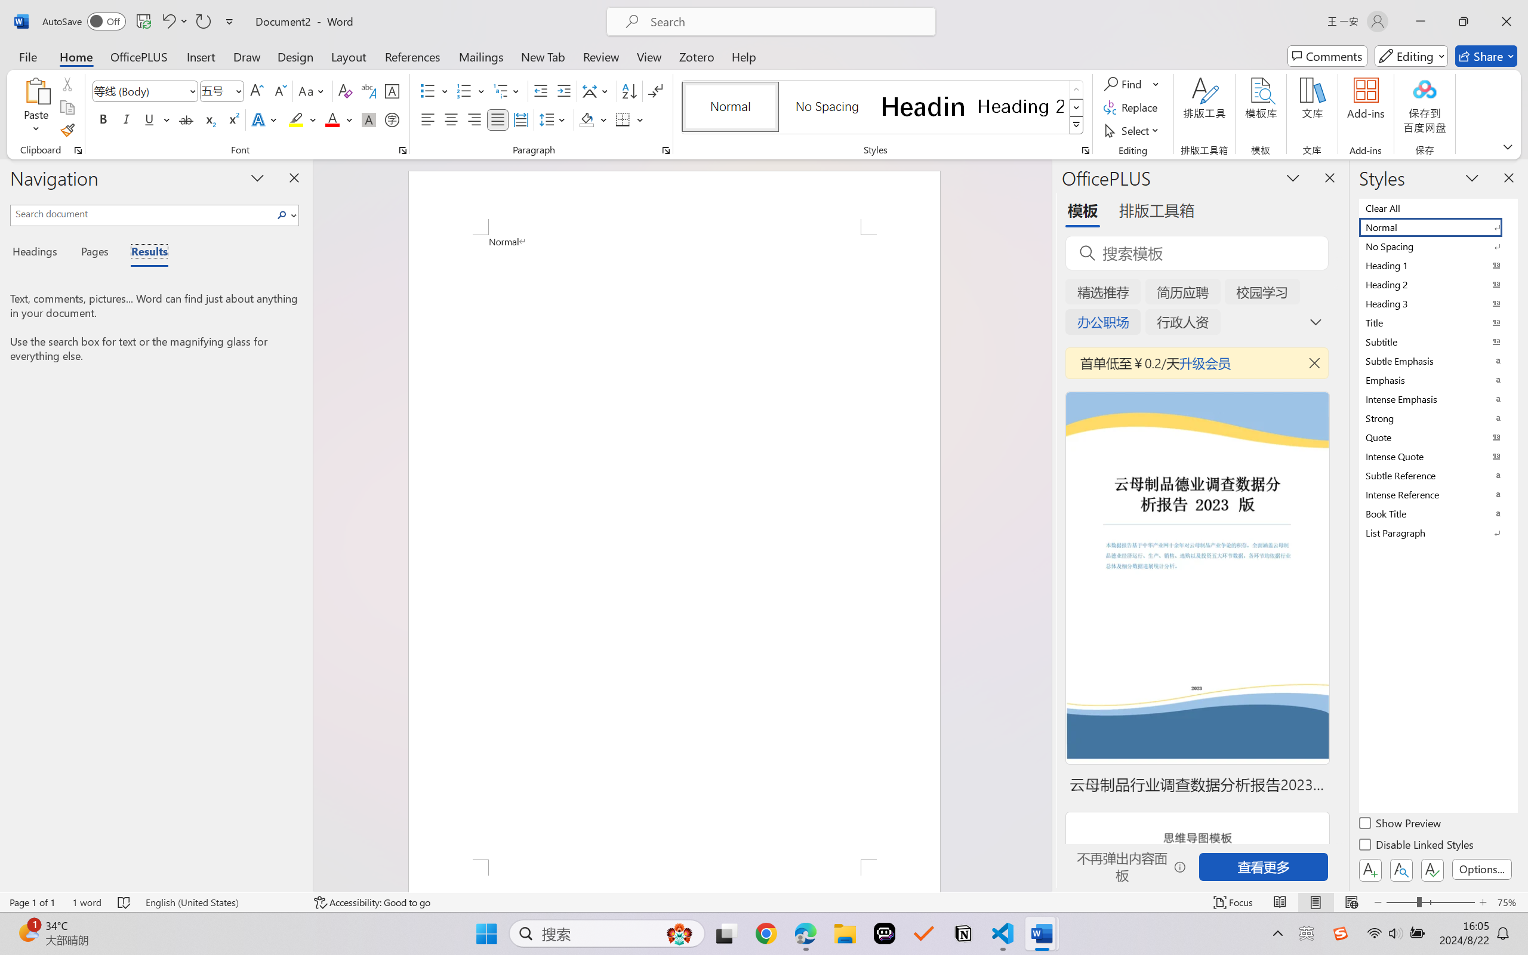  Describe the element at coordinates (451, 119) in the screenshot. I see `Center` at that location.